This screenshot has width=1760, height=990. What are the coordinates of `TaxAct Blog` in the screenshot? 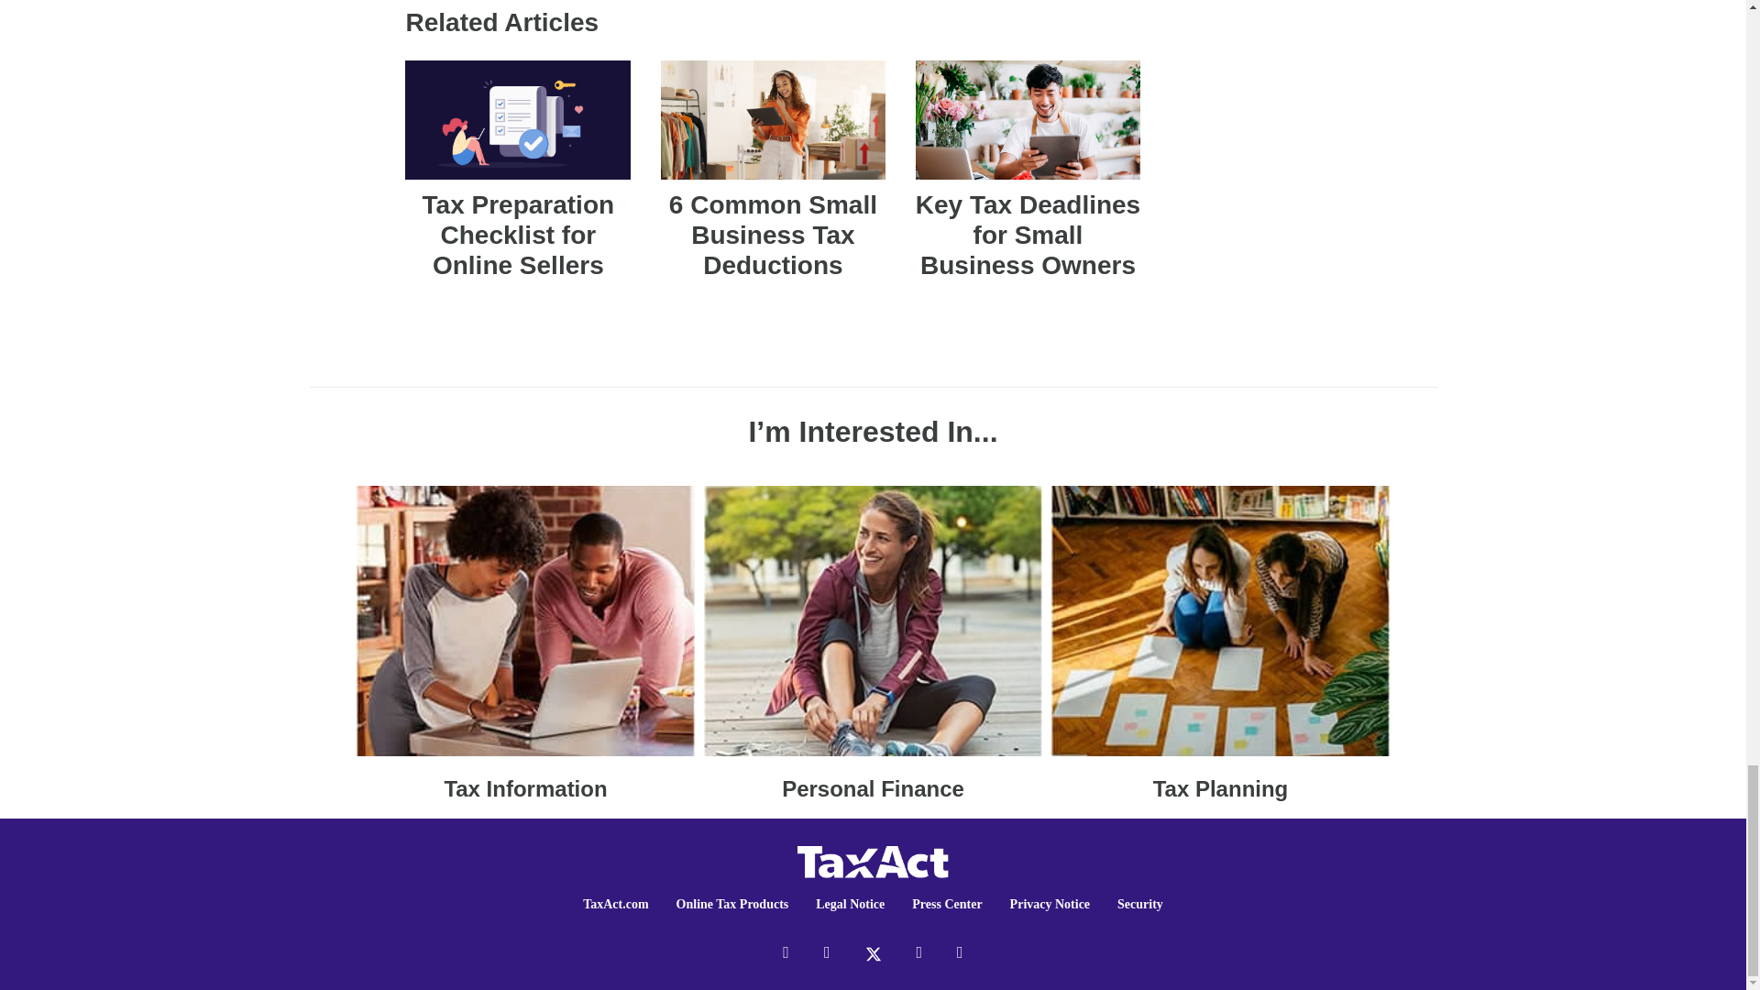 It's located at (873, 860).